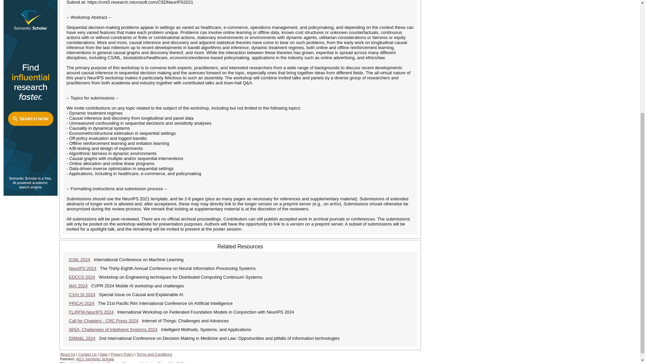 This screenshot has width=645, height=363. Describe the element at coordinates (83, 268) in the screenshot. I see `NeurIPS 2024` at that location.